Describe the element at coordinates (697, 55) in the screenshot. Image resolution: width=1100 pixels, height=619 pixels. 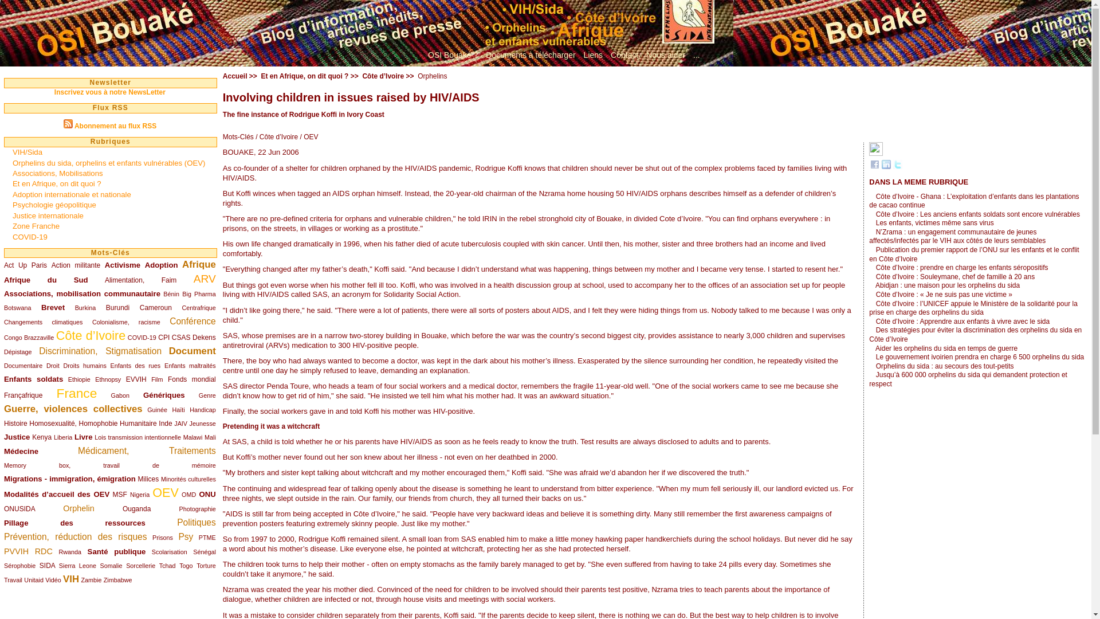
I see `...` at that location.